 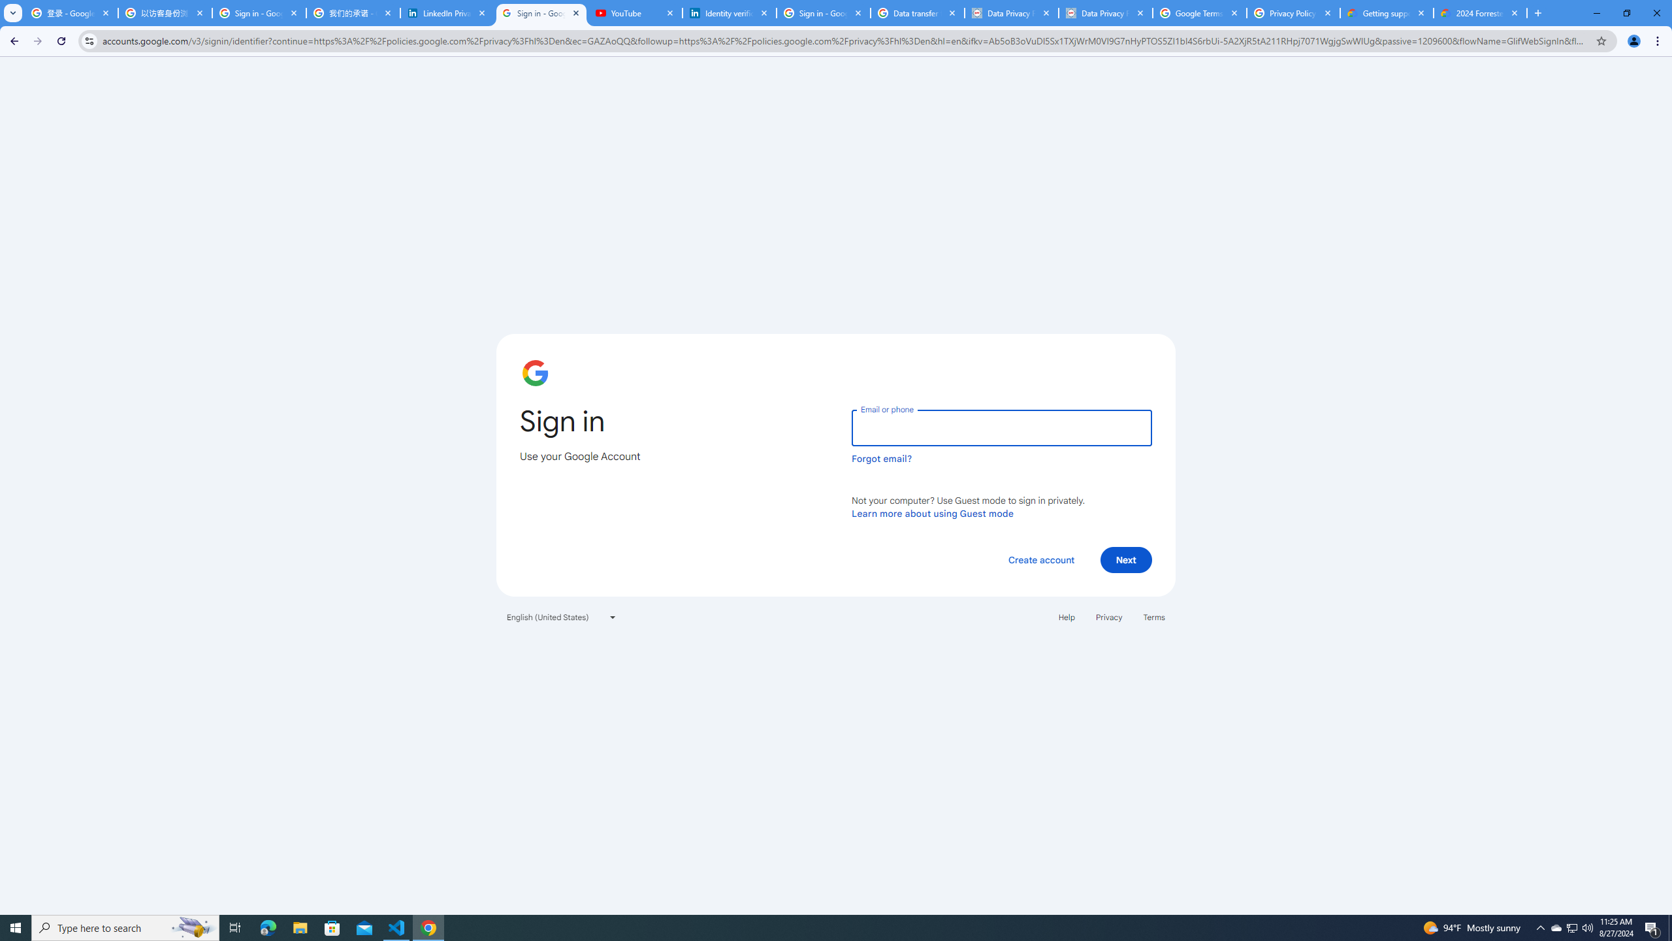 I want to click on Forgot email?, so click(x=882, y=459).